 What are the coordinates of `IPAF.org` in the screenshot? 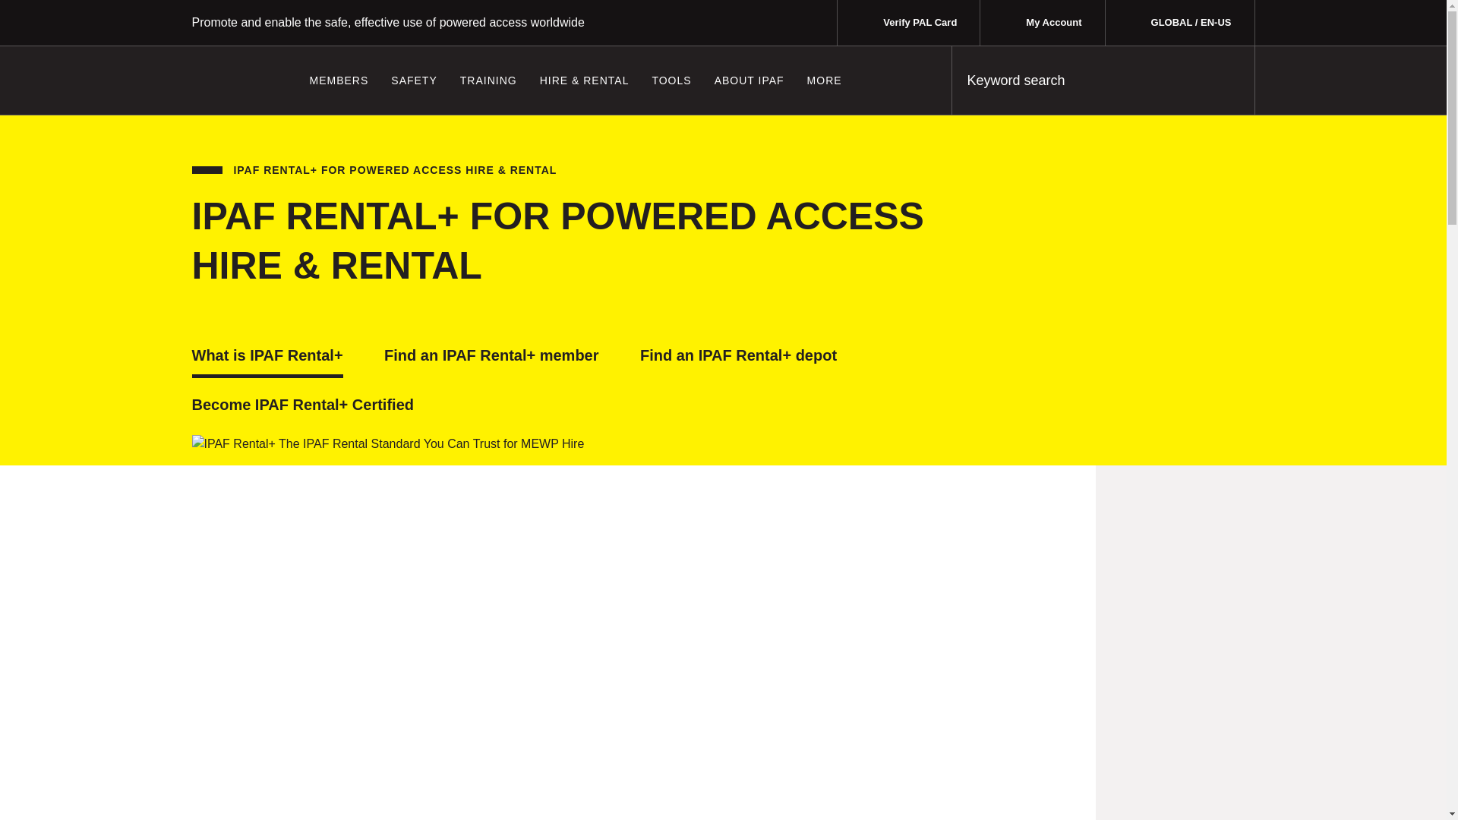 It's located at (237, 76).